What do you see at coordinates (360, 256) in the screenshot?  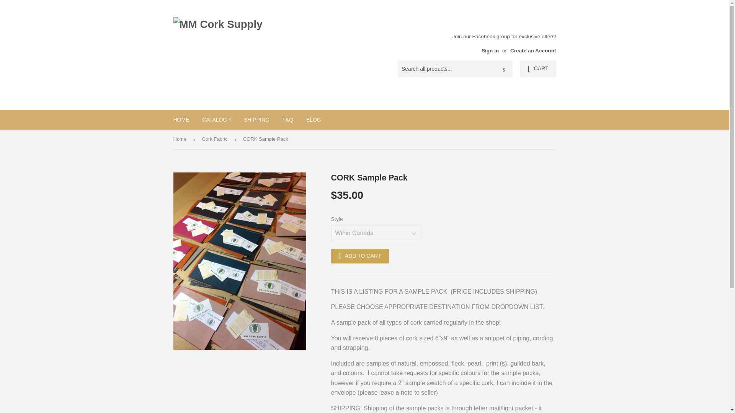 I see `ADD TO CART` at bounding box center [360, 256].